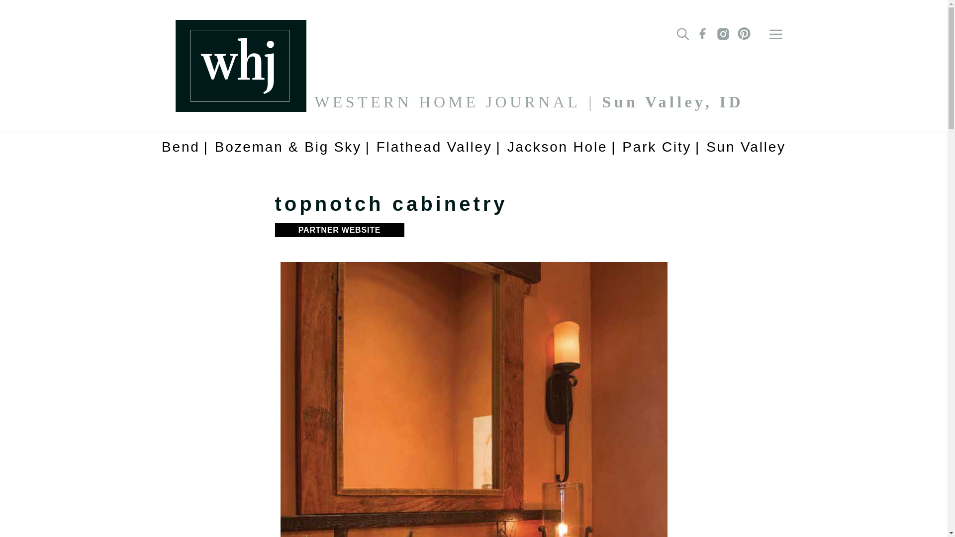  What do you see at coordinates (557, 147) in the screenshot?
I see `Jackson Hole` at bounding box center [557, 147].